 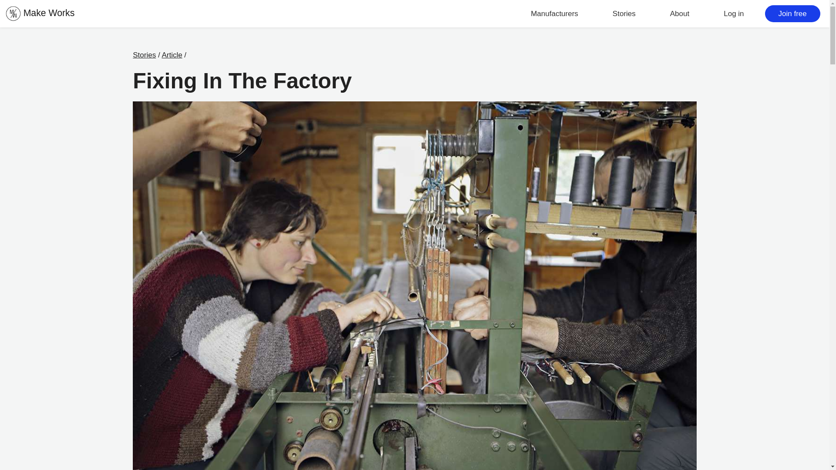 I want to click on Article, so click(x=172, y=55).